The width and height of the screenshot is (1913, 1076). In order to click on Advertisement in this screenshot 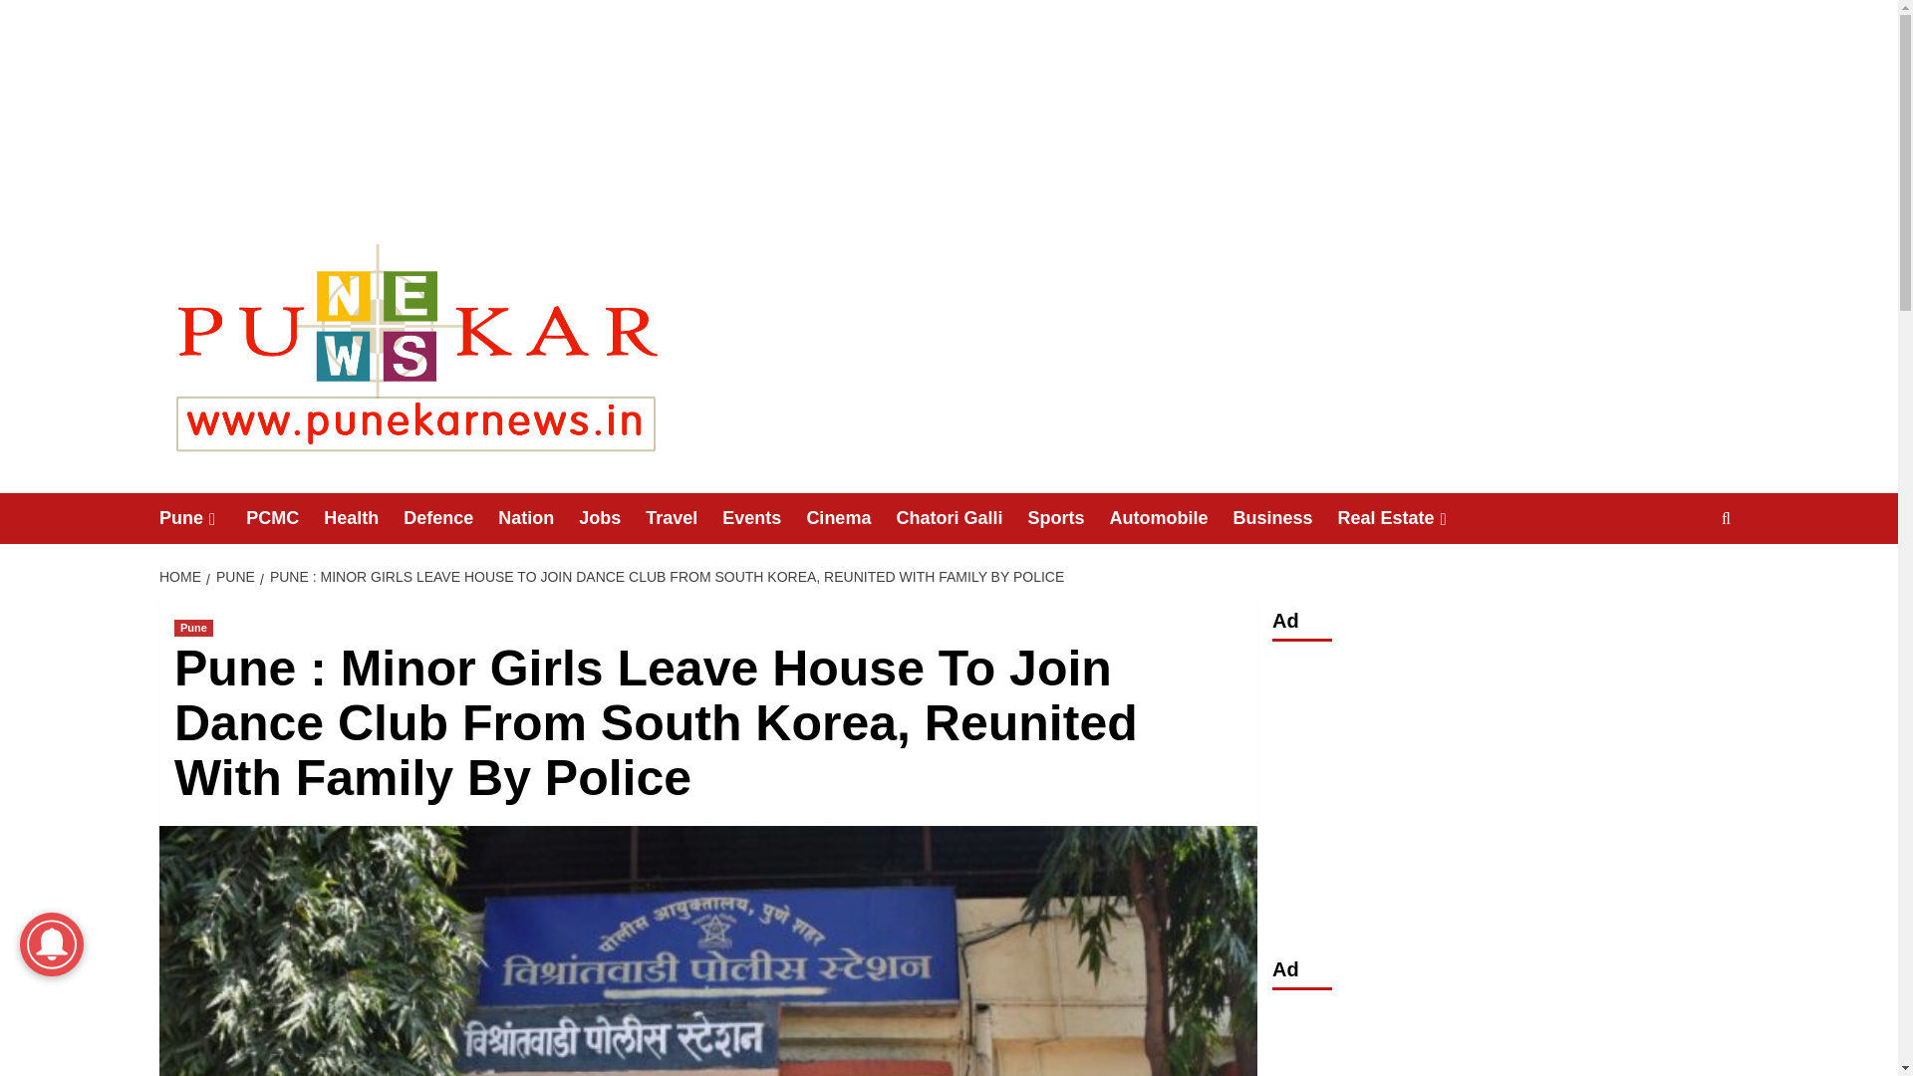, I will do `click(1504, 1039)`.